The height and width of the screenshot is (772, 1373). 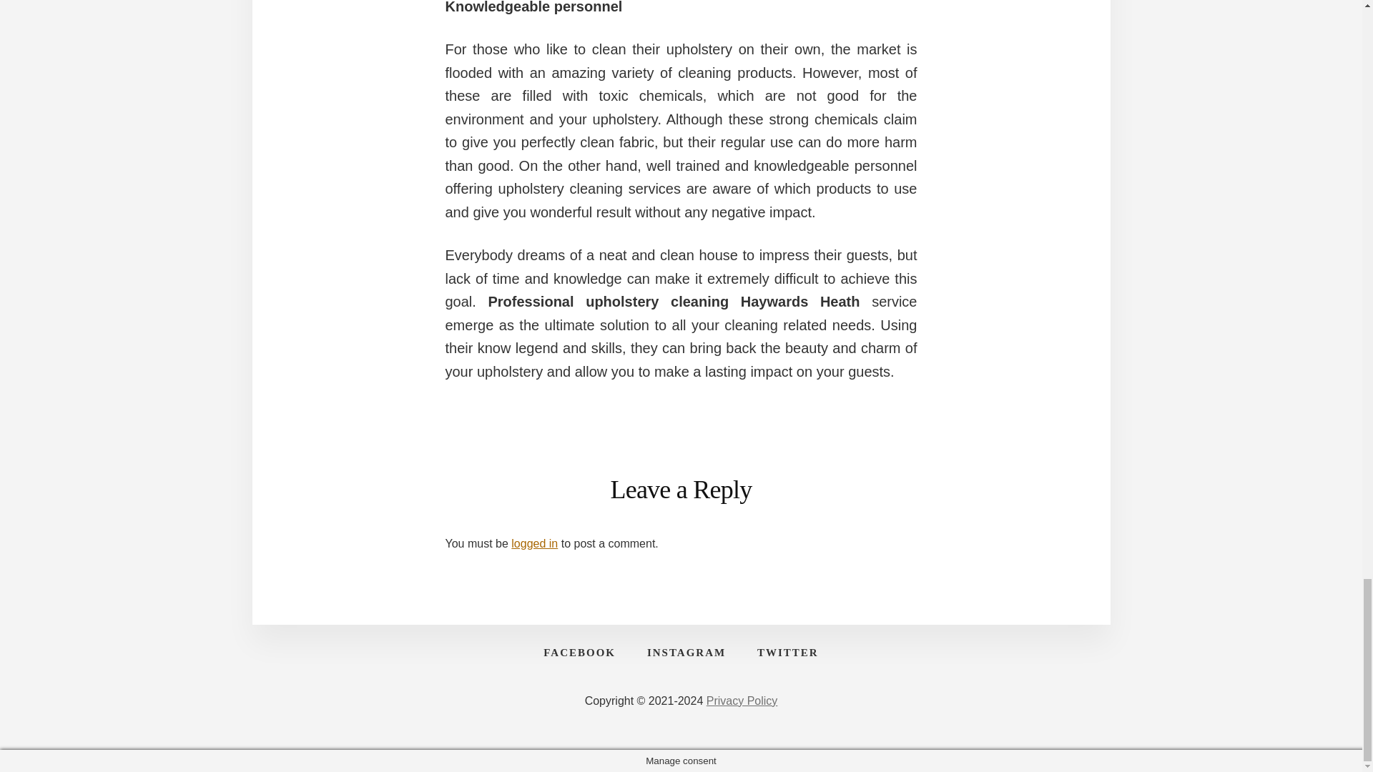 What do you see at coordinates (533, 543) in the screenshot?
I see `logged in` at bounding box center [533, 543].